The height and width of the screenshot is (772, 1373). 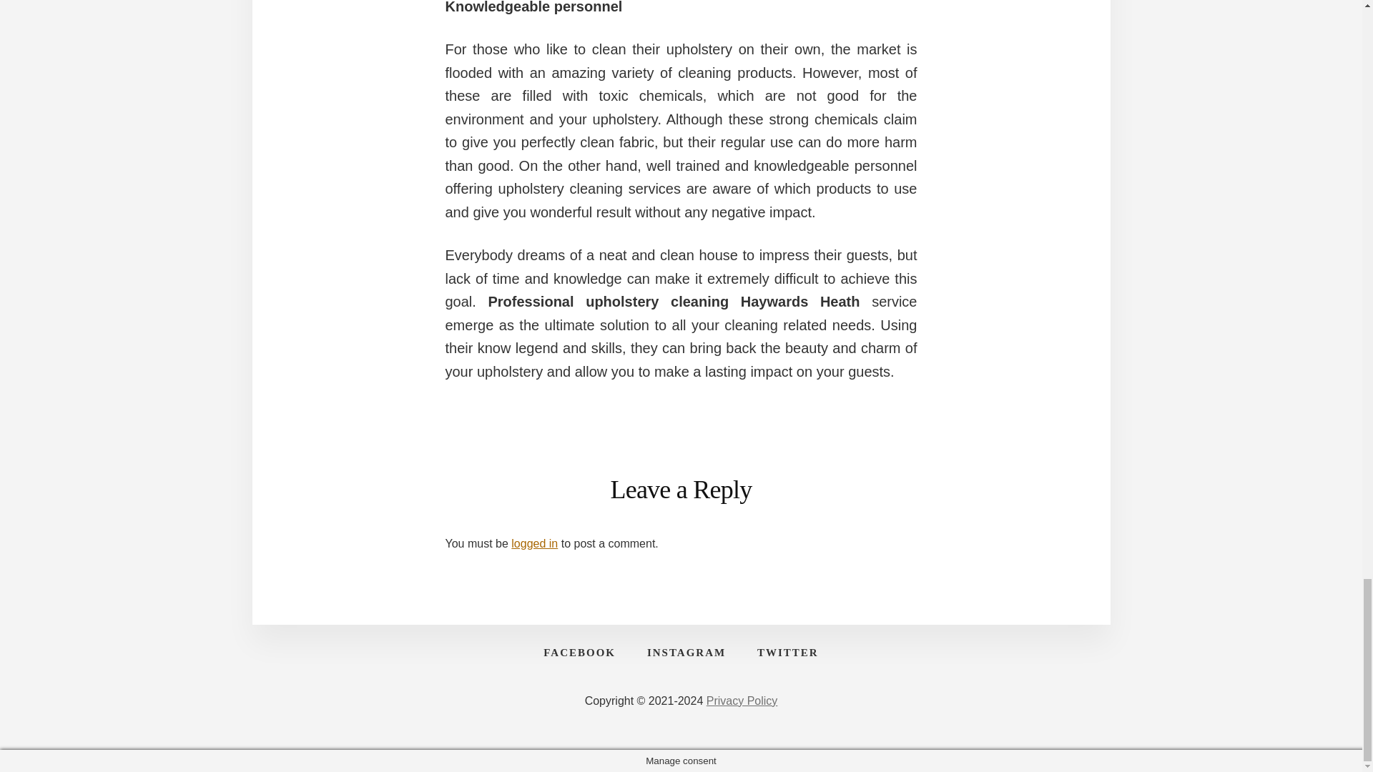 What do you see at coordinates (533, 543) in the screenshot?
I see `logged in` at bounding box center [533, 543].